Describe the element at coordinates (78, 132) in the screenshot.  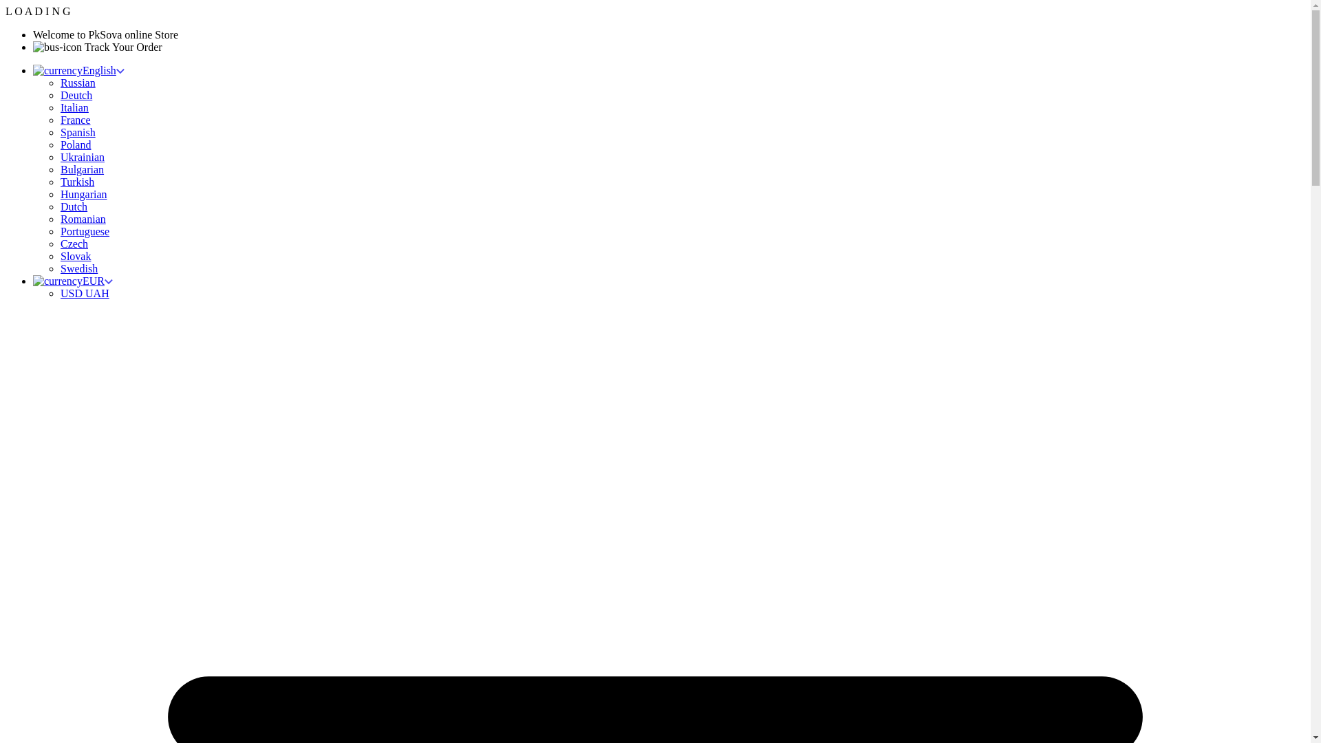
I see `Spanish` at that location.